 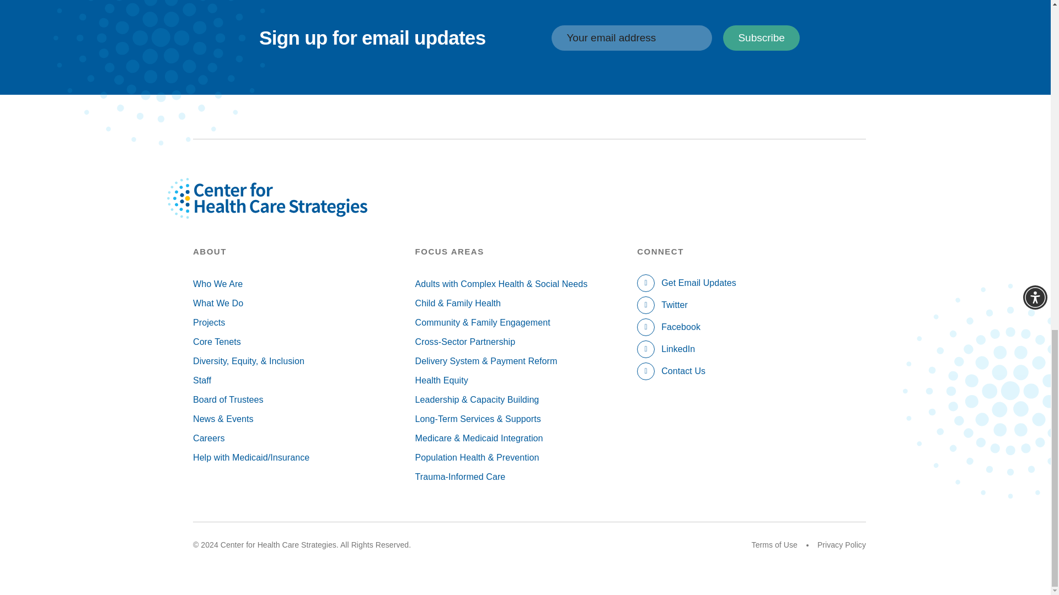 I want to click on Core Tenets, so click(x=303, y=342).